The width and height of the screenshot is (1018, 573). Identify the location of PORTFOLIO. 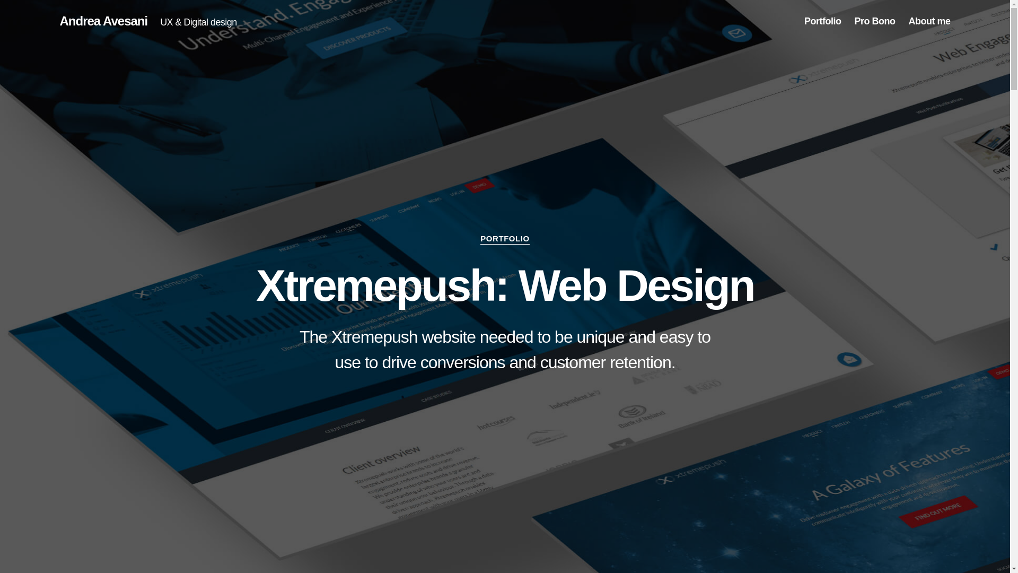
(505, 239).